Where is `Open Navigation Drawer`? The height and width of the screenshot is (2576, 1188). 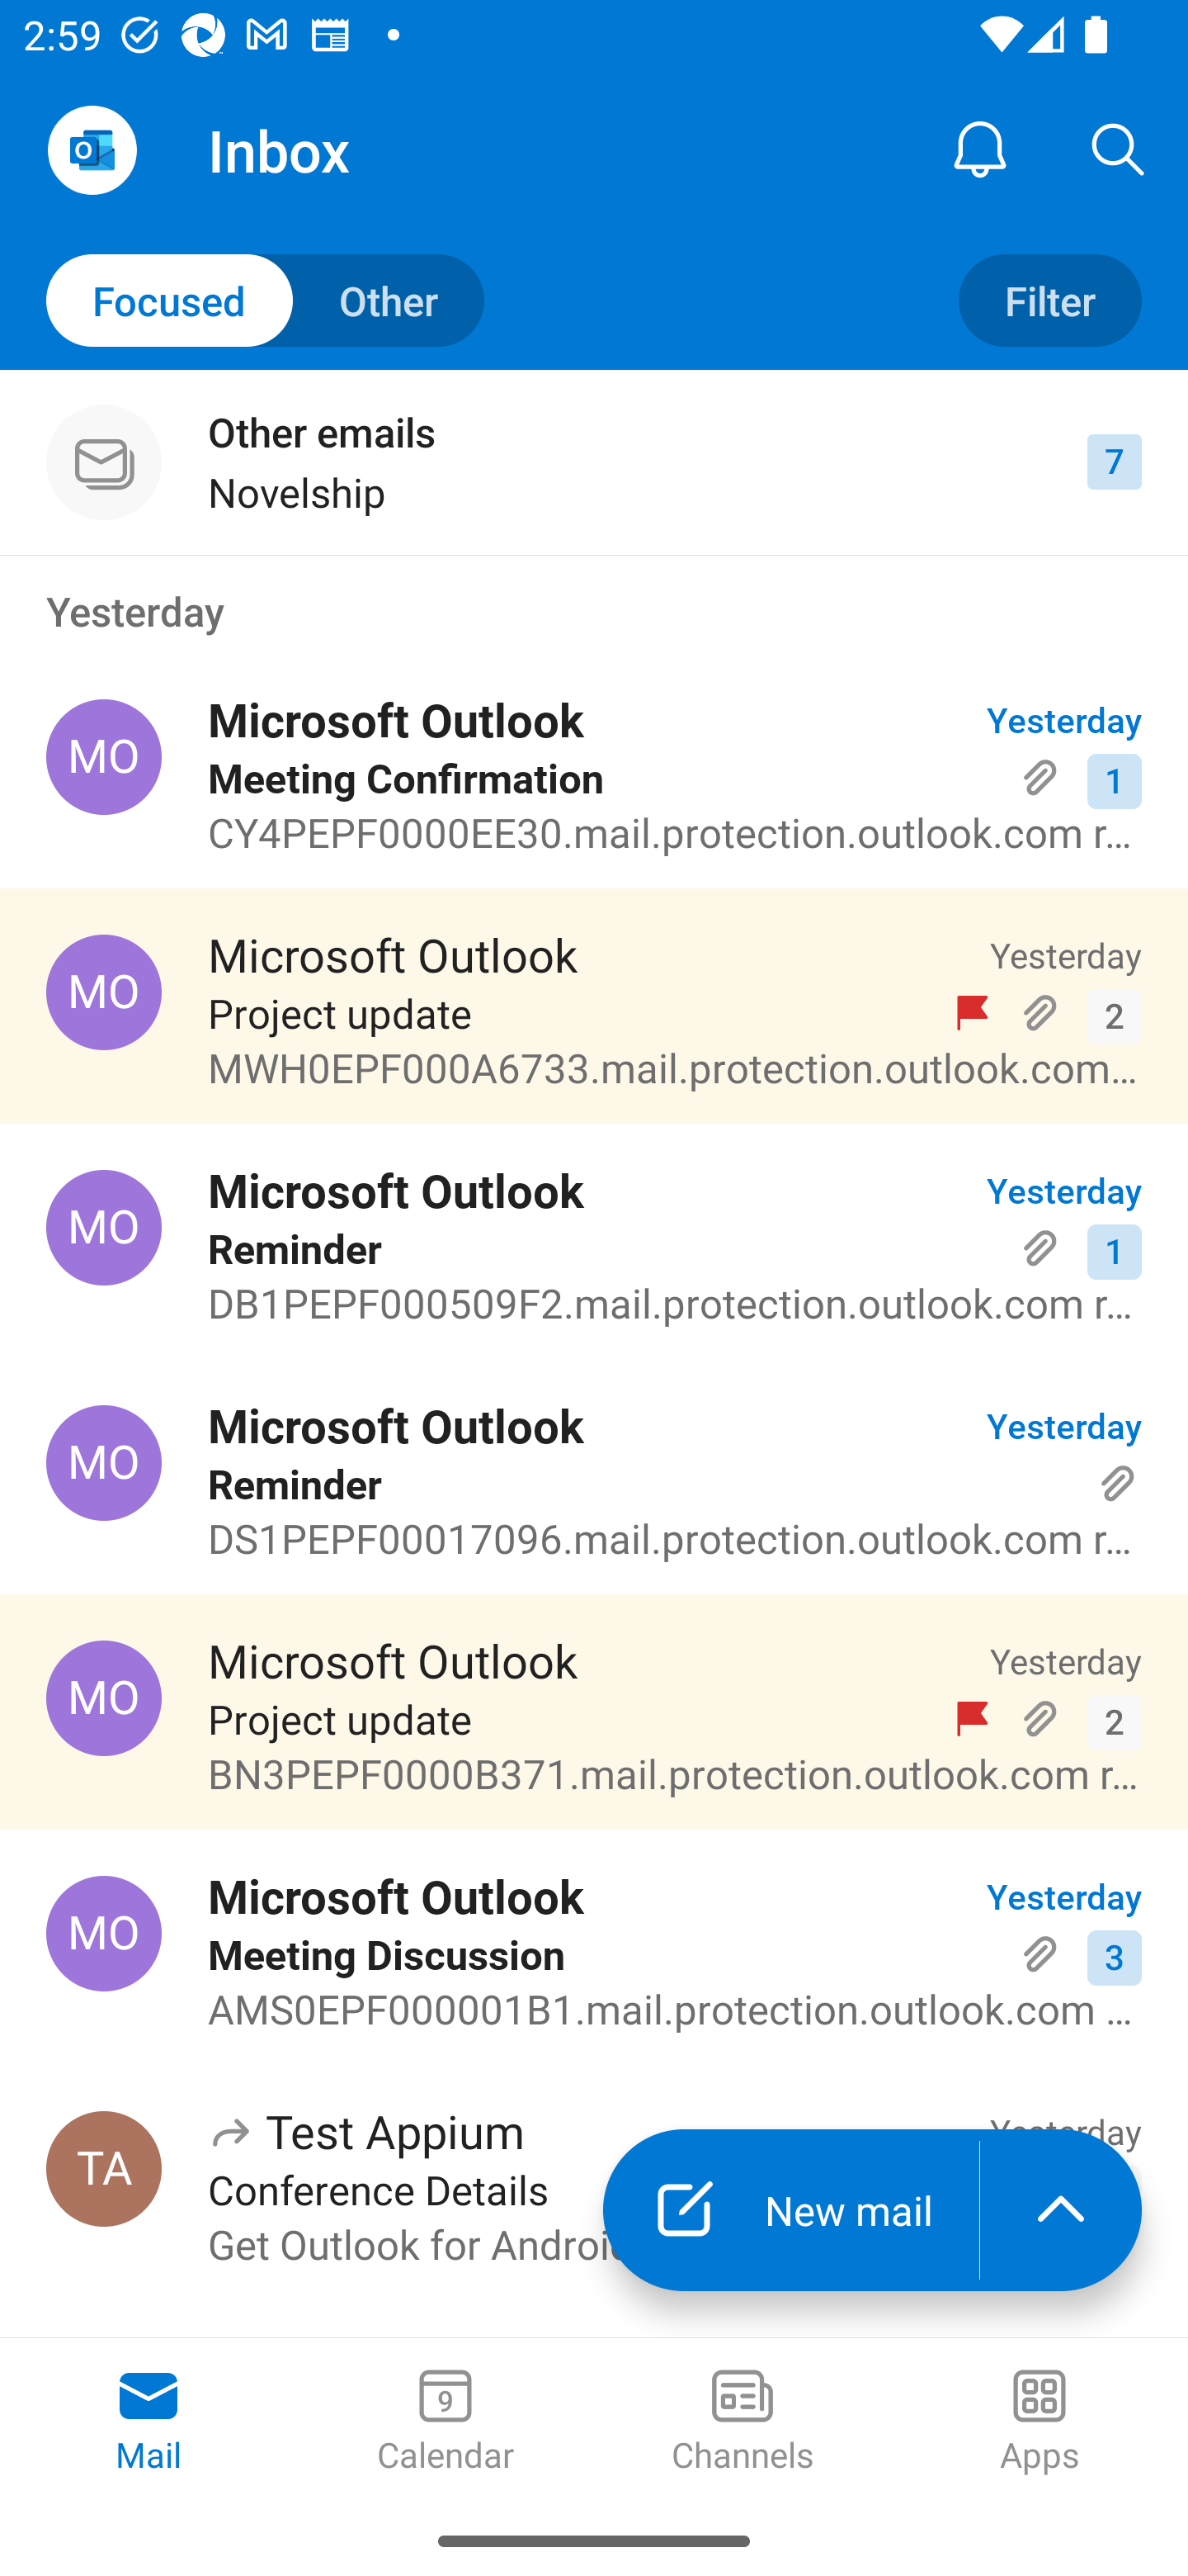 Open Navigation Drawer is located at coordinates (92, 150).